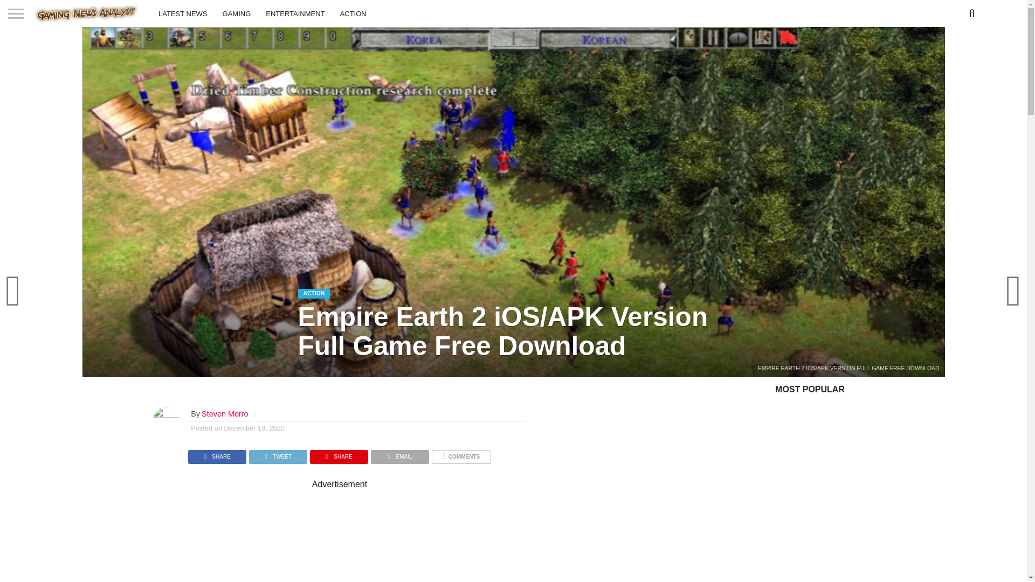 This screenshot has height=582, width=1035. What do you see at coordinates (339, 454) in the screenshot?
I see `Pin This Post` at bounding box center [339, 454].